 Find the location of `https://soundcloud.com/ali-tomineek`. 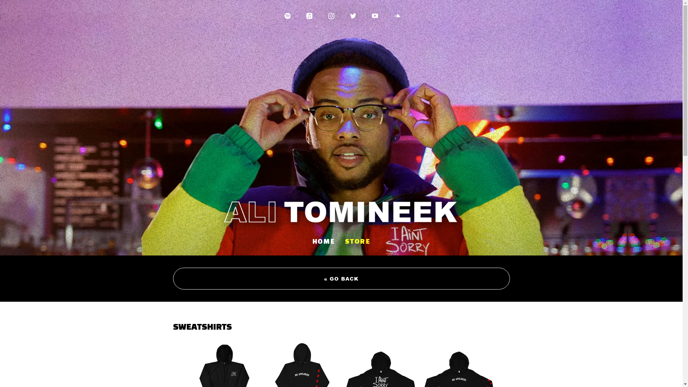

https://soundcloud.com/ali-tomineek is located at coordinates (396, 16).